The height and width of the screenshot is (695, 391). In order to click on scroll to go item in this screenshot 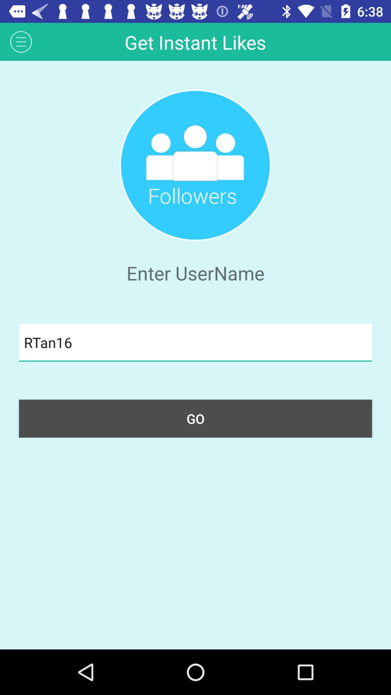, I will do `click(195, 418)`.